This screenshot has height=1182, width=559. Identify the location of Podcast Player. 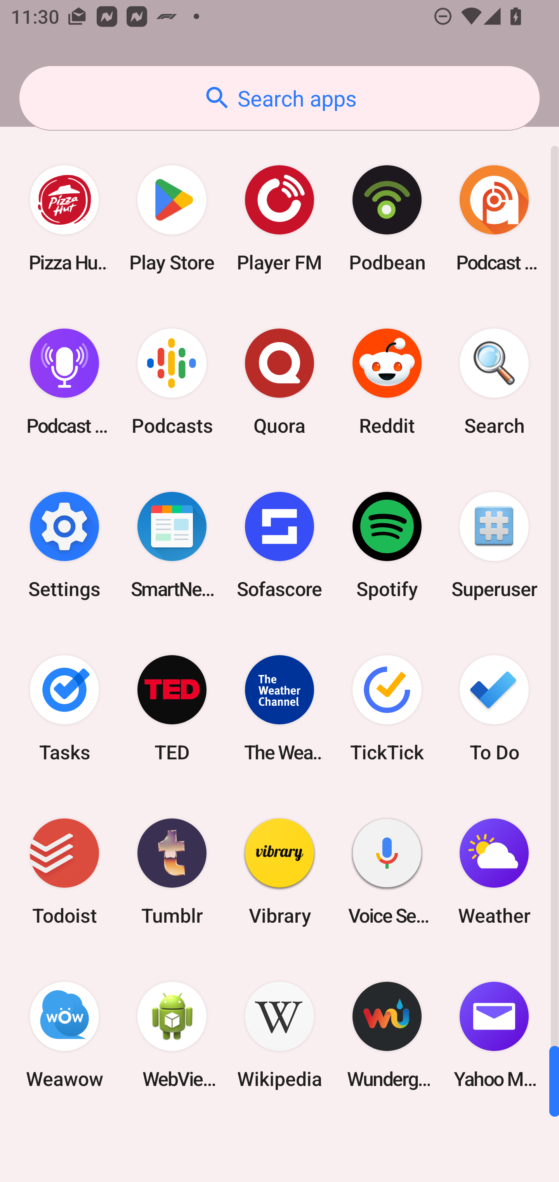
(64, 382).